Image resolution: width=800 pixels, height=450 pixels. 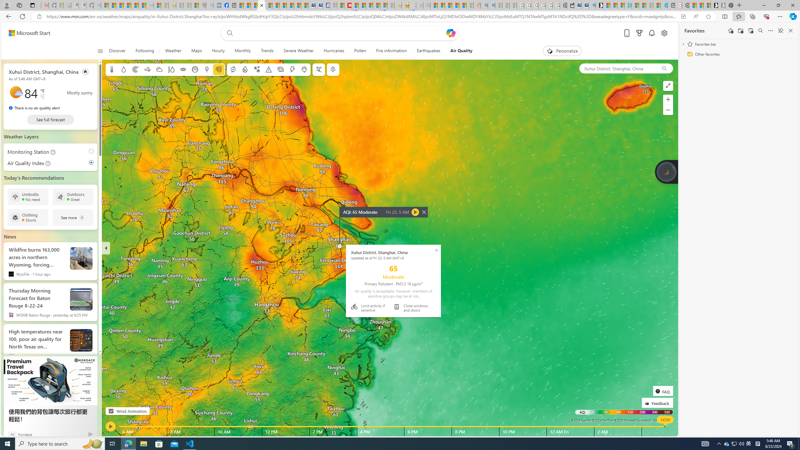 I want to click on Student Loan Update: Forgiveness Program Ends This Month, so click(x=462, y=5).